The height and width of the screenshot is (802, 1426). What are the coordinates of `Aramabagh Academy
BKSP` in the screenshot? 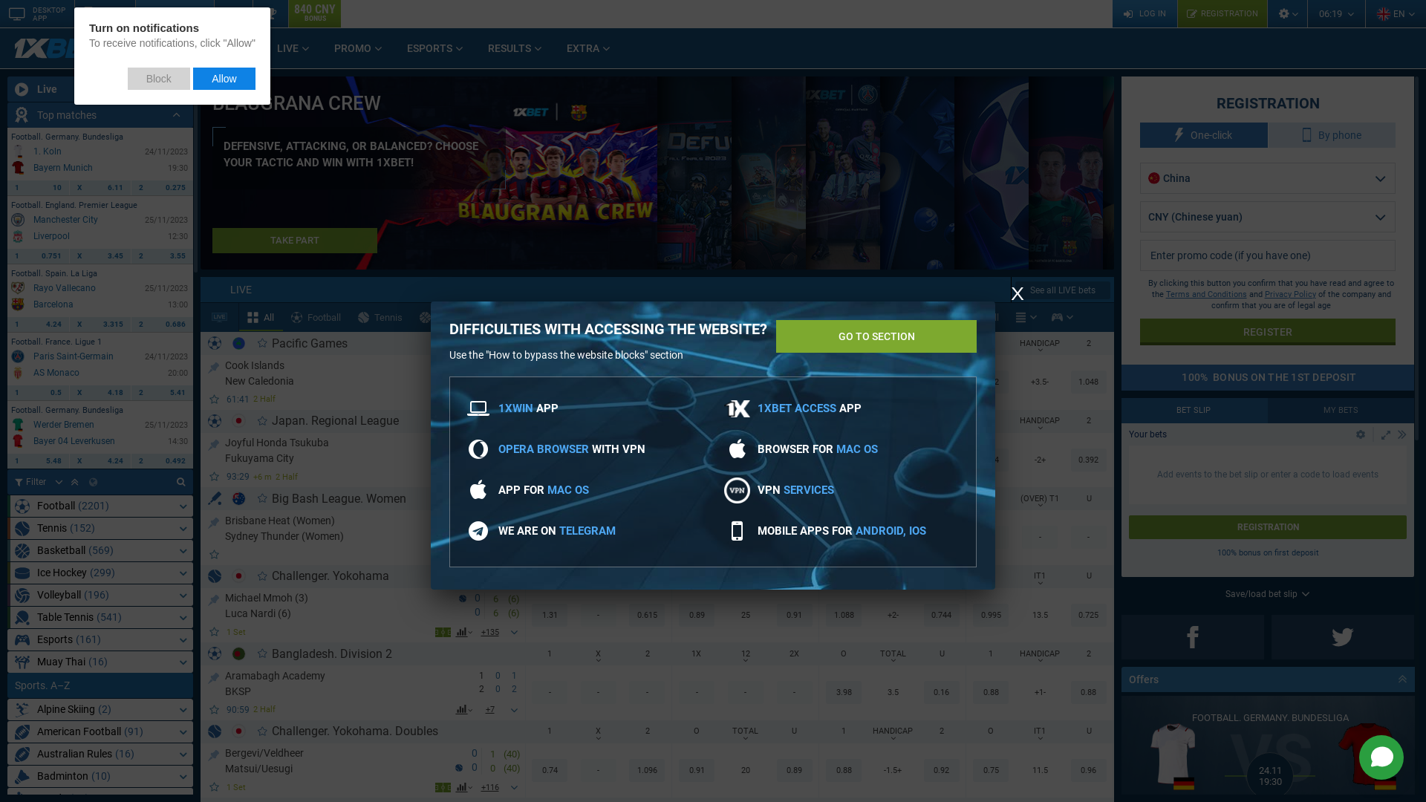 It's located at (345, 682).